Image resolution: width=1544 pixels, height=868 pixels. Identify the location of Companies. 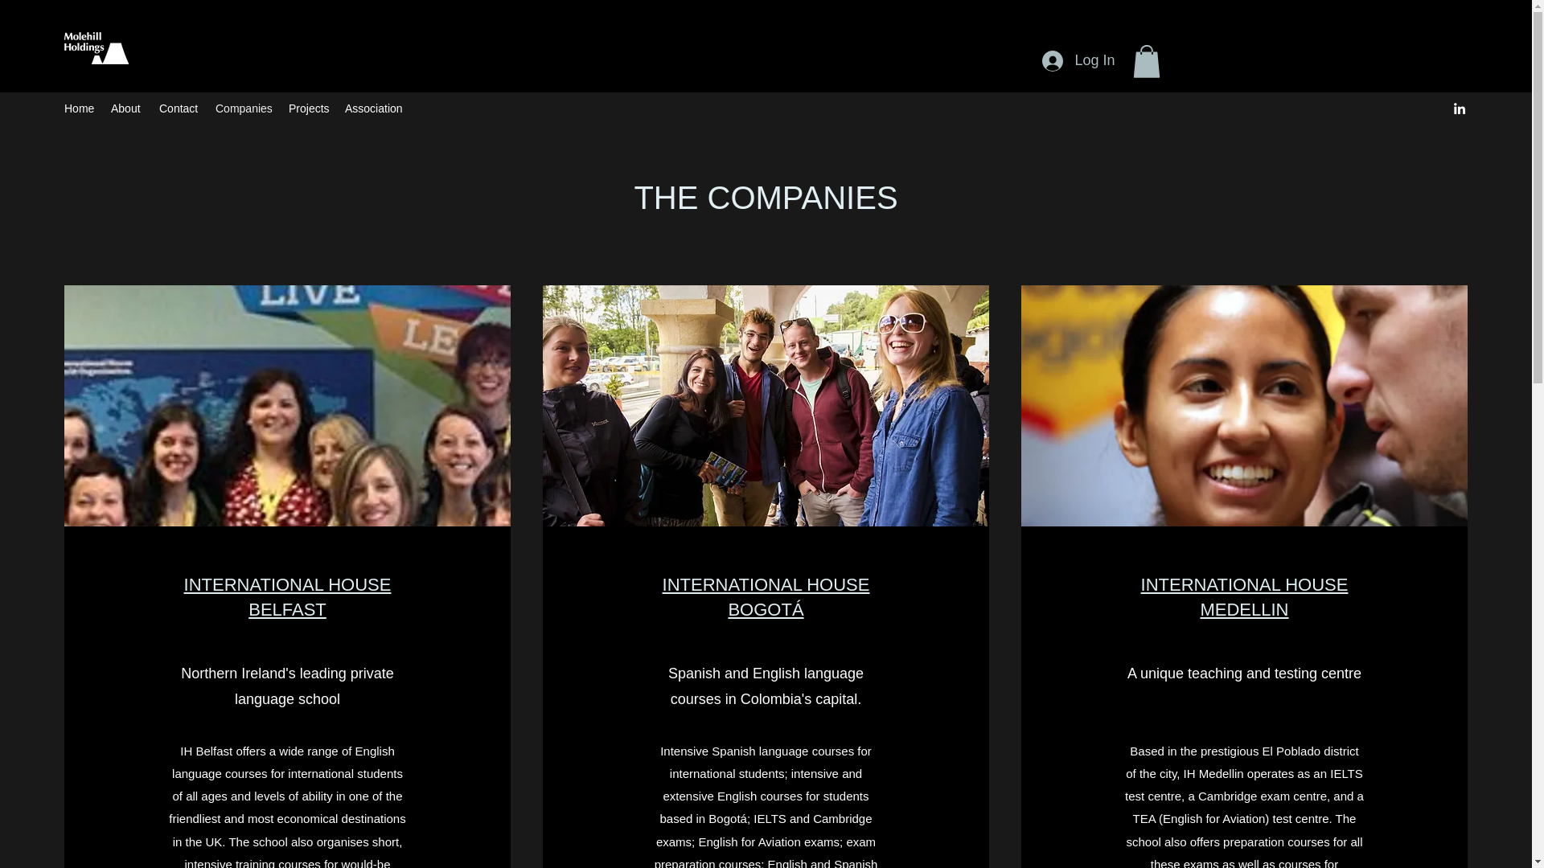
(244, 108).